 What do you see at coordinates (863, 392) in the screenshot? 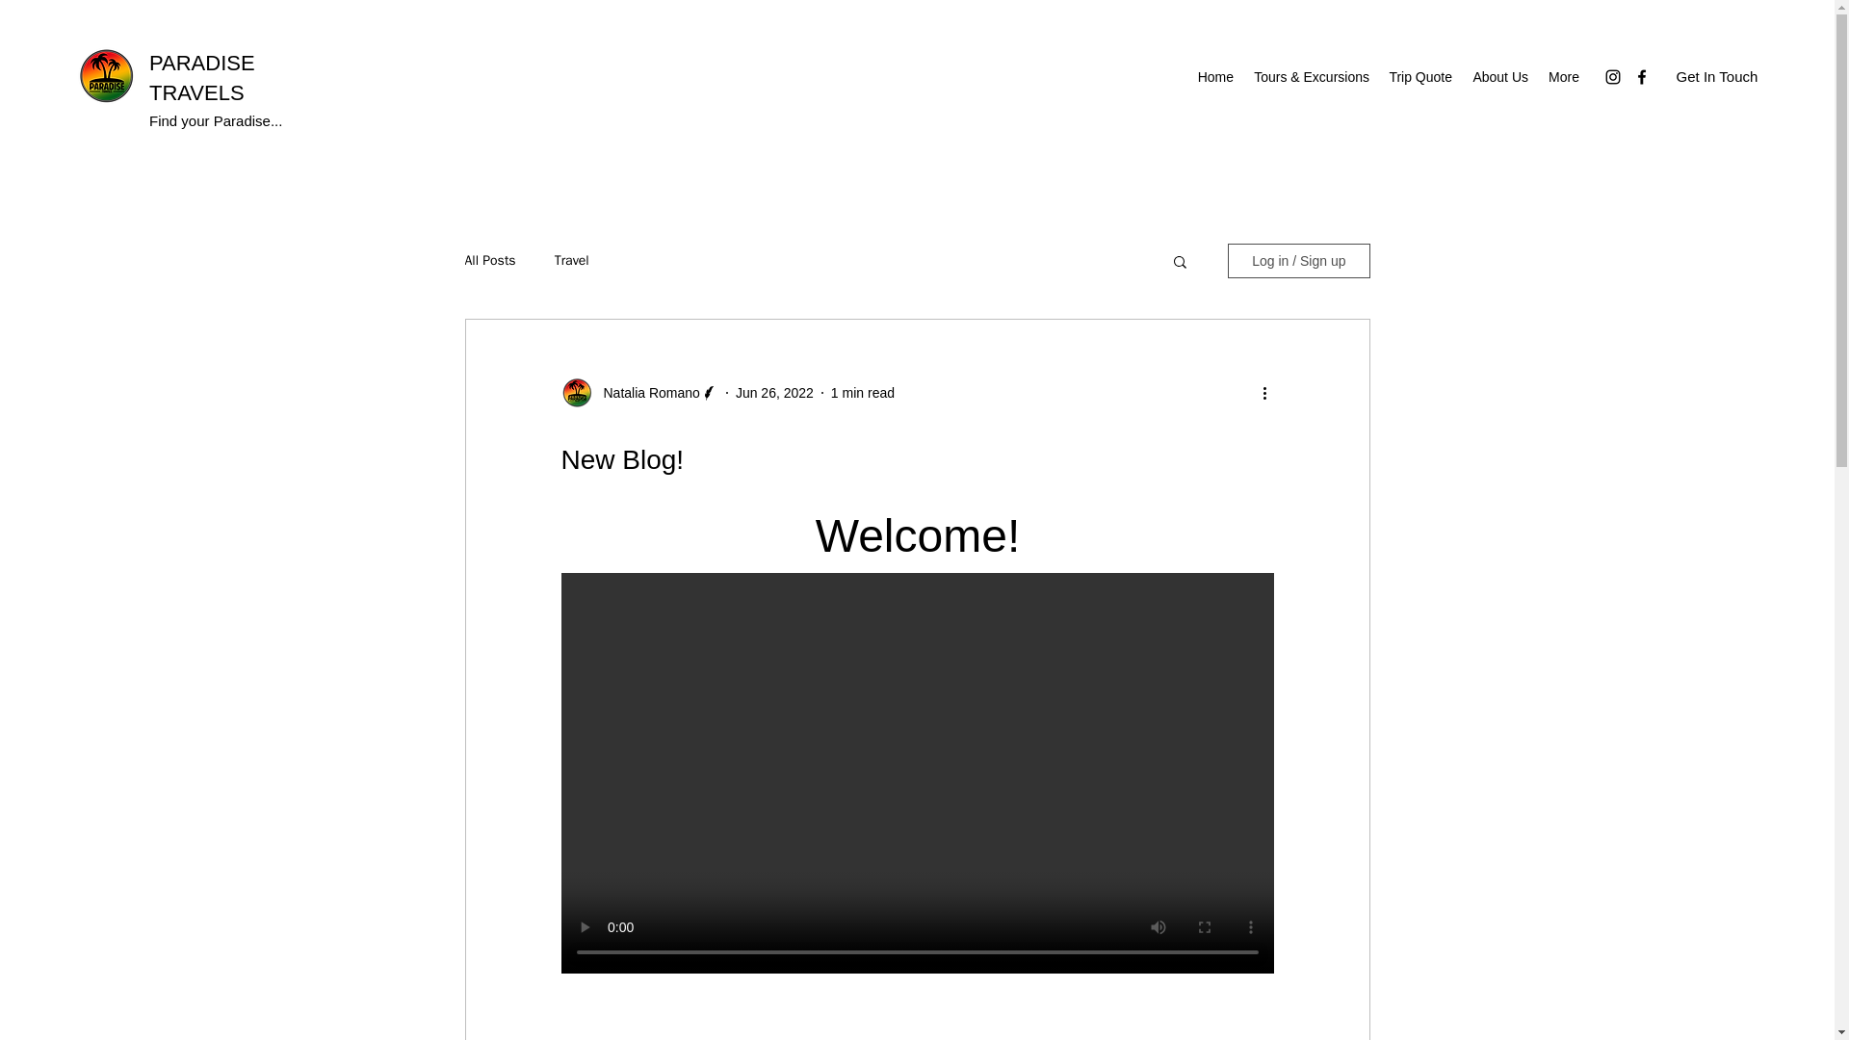
I see `1 min read` at bounding box center [863, 392].